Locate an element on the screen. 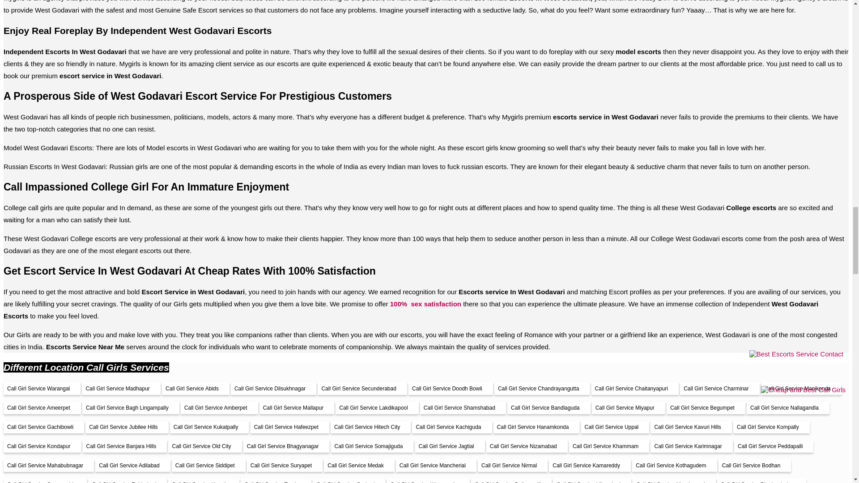 This screenshot has height=483, width=859. Call Girl Service Uppal is located at coordinates (615, 427).